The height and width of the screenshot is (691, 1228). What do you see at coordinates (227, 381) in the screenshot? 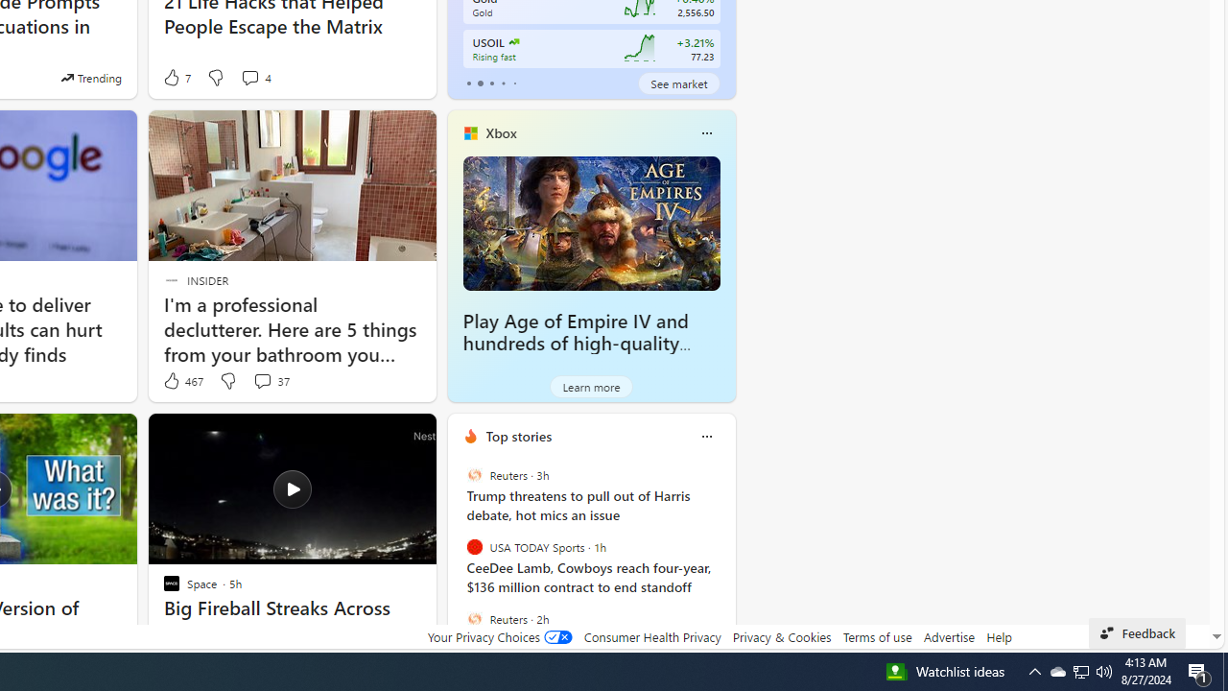
I see `Dislike` at bounding box center [227, 381].